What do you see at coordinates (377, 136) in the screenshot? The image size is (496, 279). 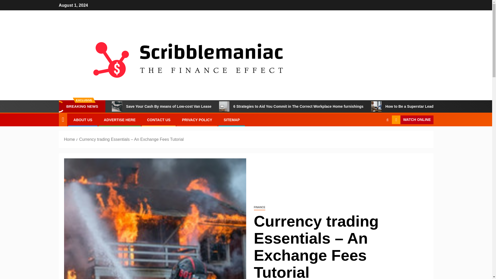 I see `Search` at bounding box center [377, 136].